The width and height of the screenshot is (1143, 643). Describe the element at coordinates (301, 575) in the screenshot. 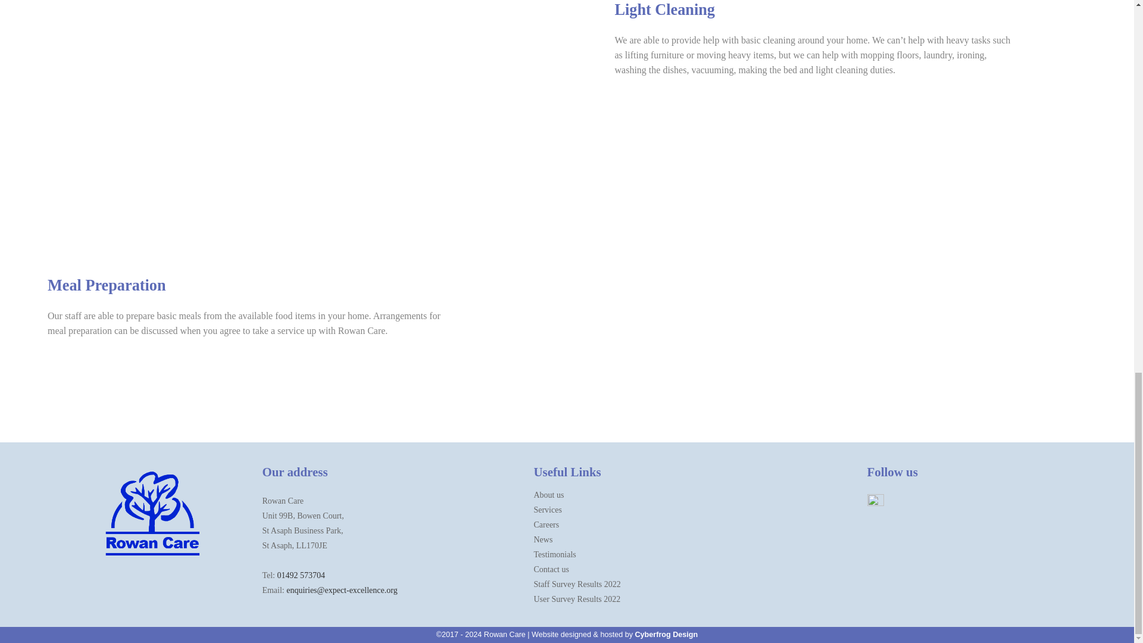

I see `01492 573704` at that location.